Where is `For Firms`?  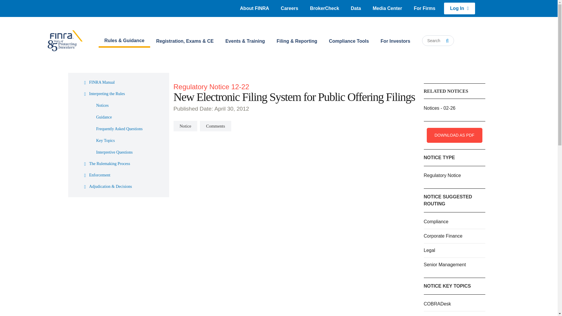
For Firms is located at coordinates (425, 8).